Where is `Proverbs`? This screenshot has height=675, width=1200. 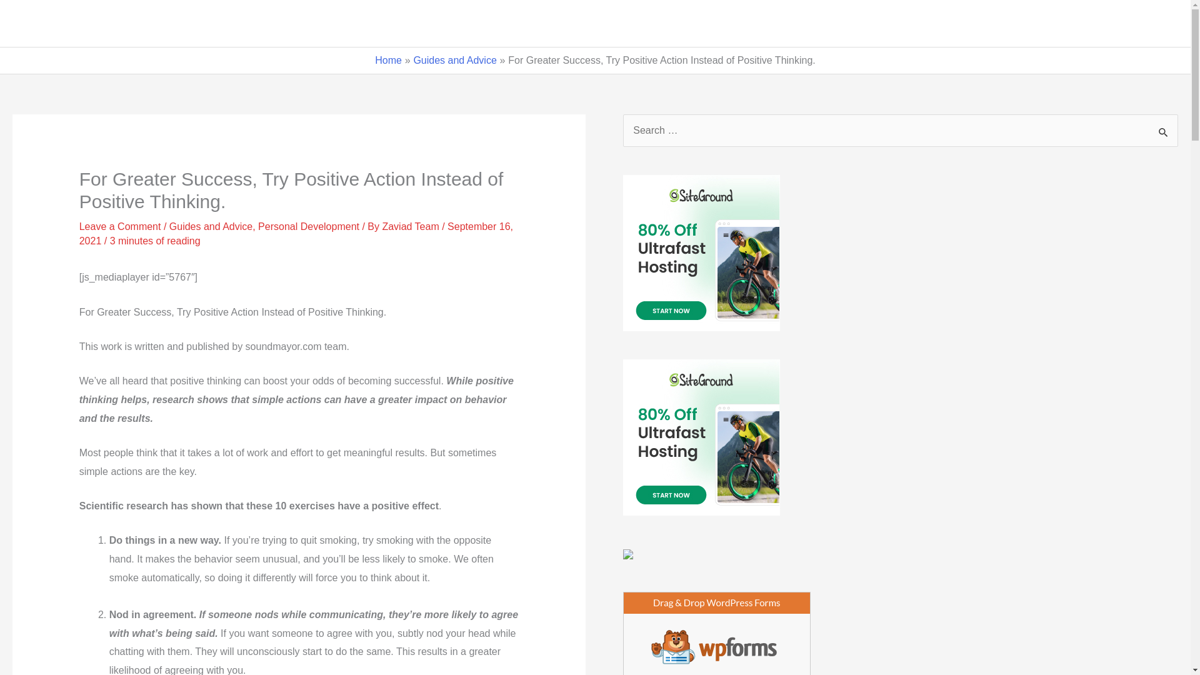
Proverbs is located at coordinates (1044, 24).